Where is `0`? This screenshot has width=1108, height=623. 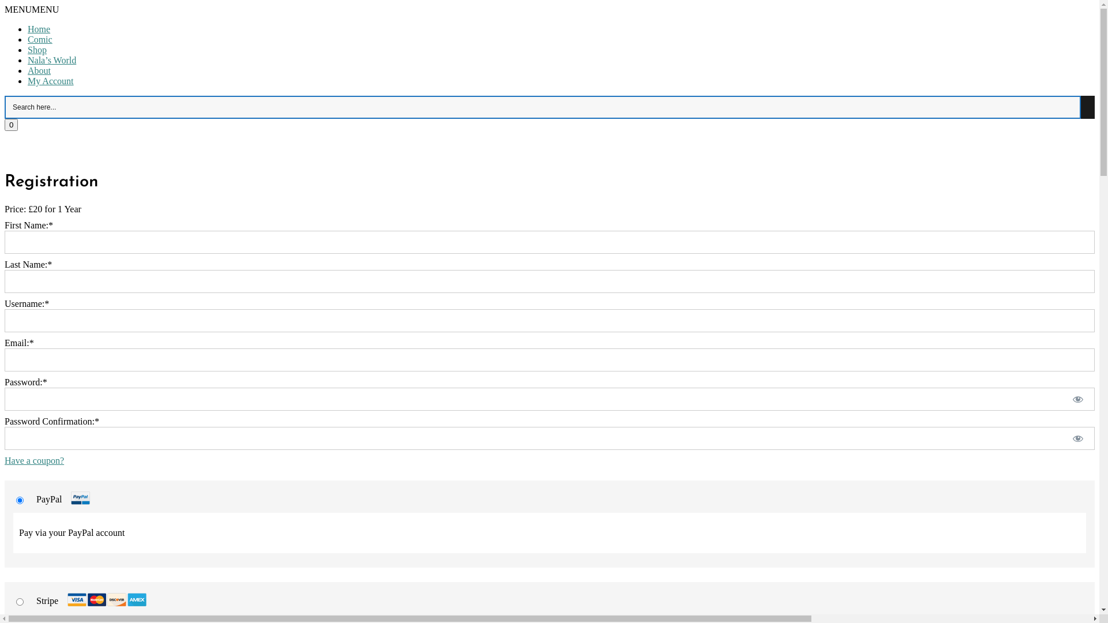 0 is located at coordinates (12, 125).